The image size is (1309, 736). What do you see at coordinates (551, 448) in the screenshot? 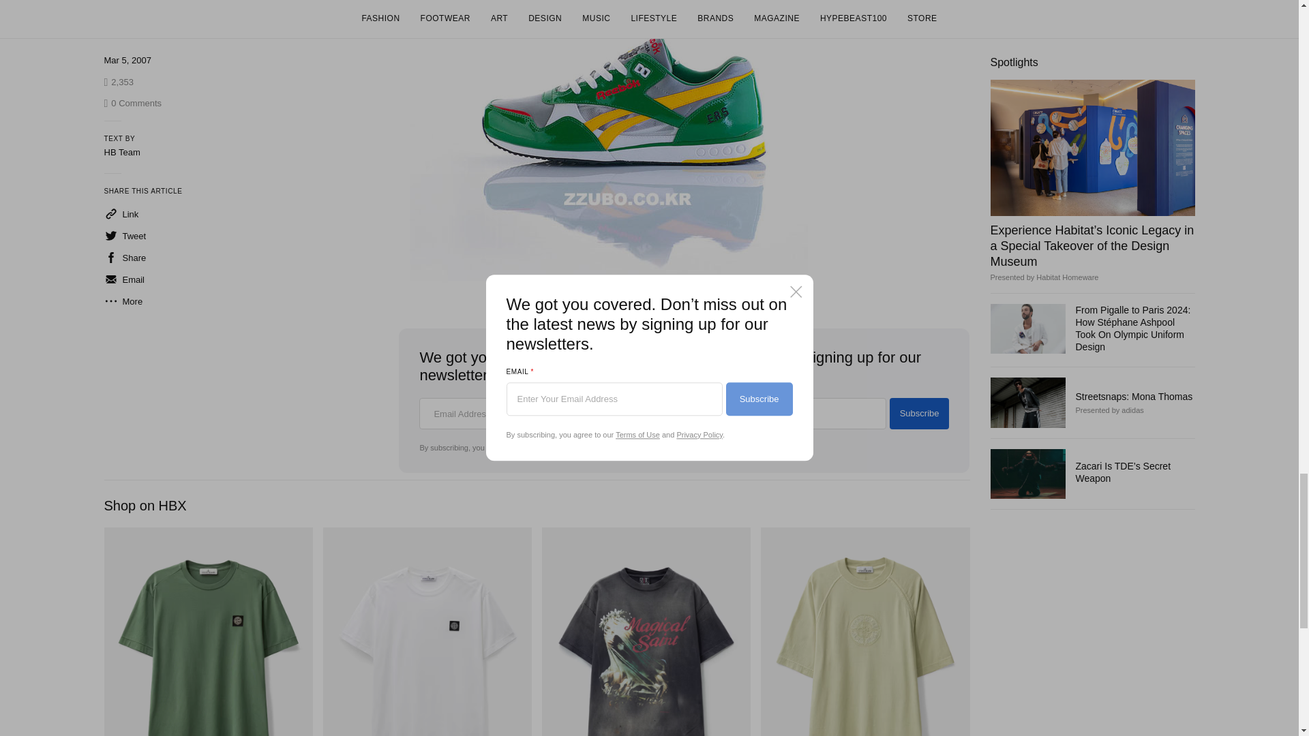
I see `Terms of Use` at bounding box center [551, 448].